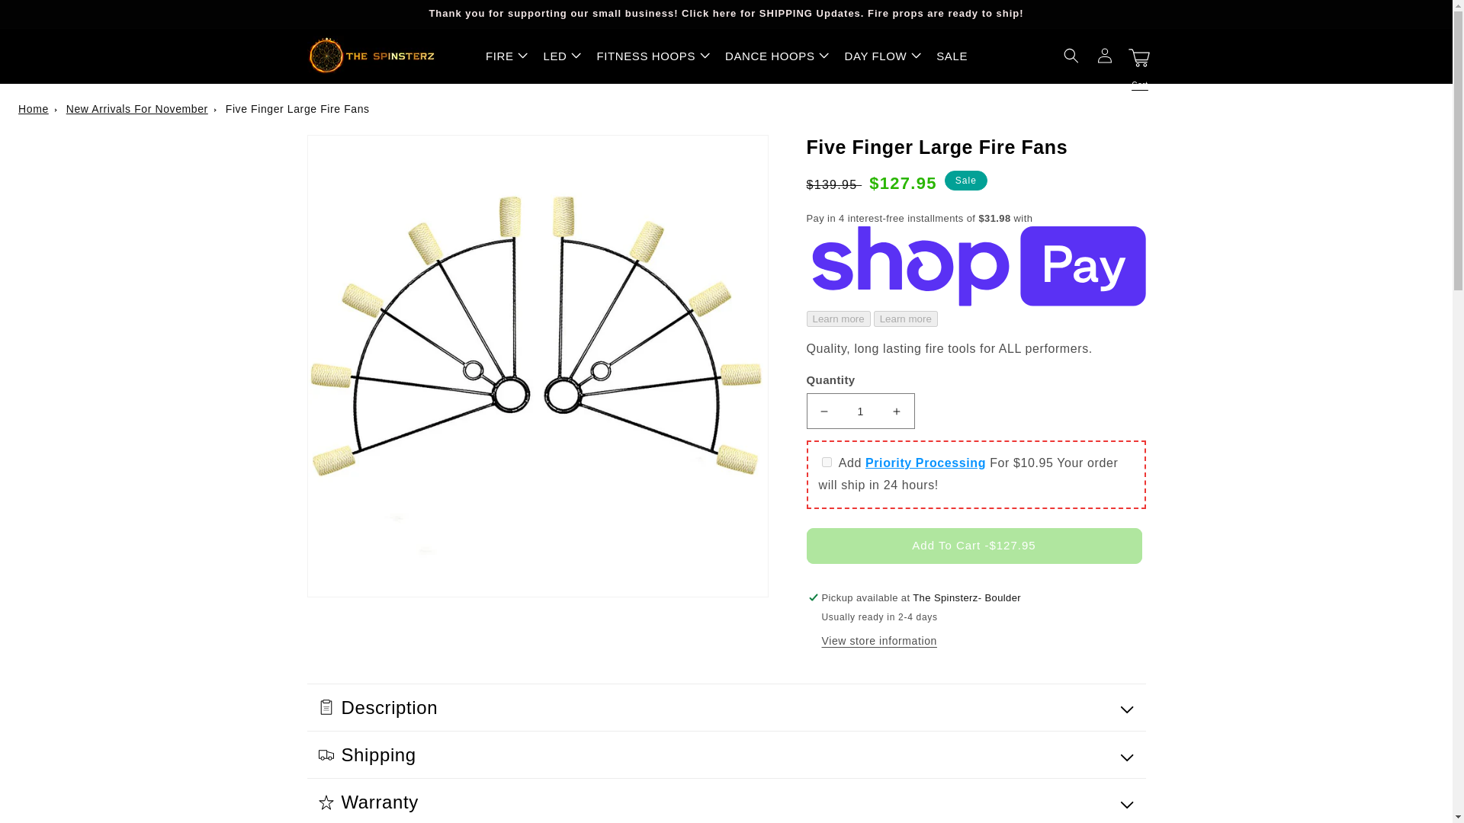 Image resolution: width=1464 pixels, height=823 pixels. What do you see at coordinates (827, 462) in the screenshot?
I see `30581456601158` at bounding box center [827, 462].